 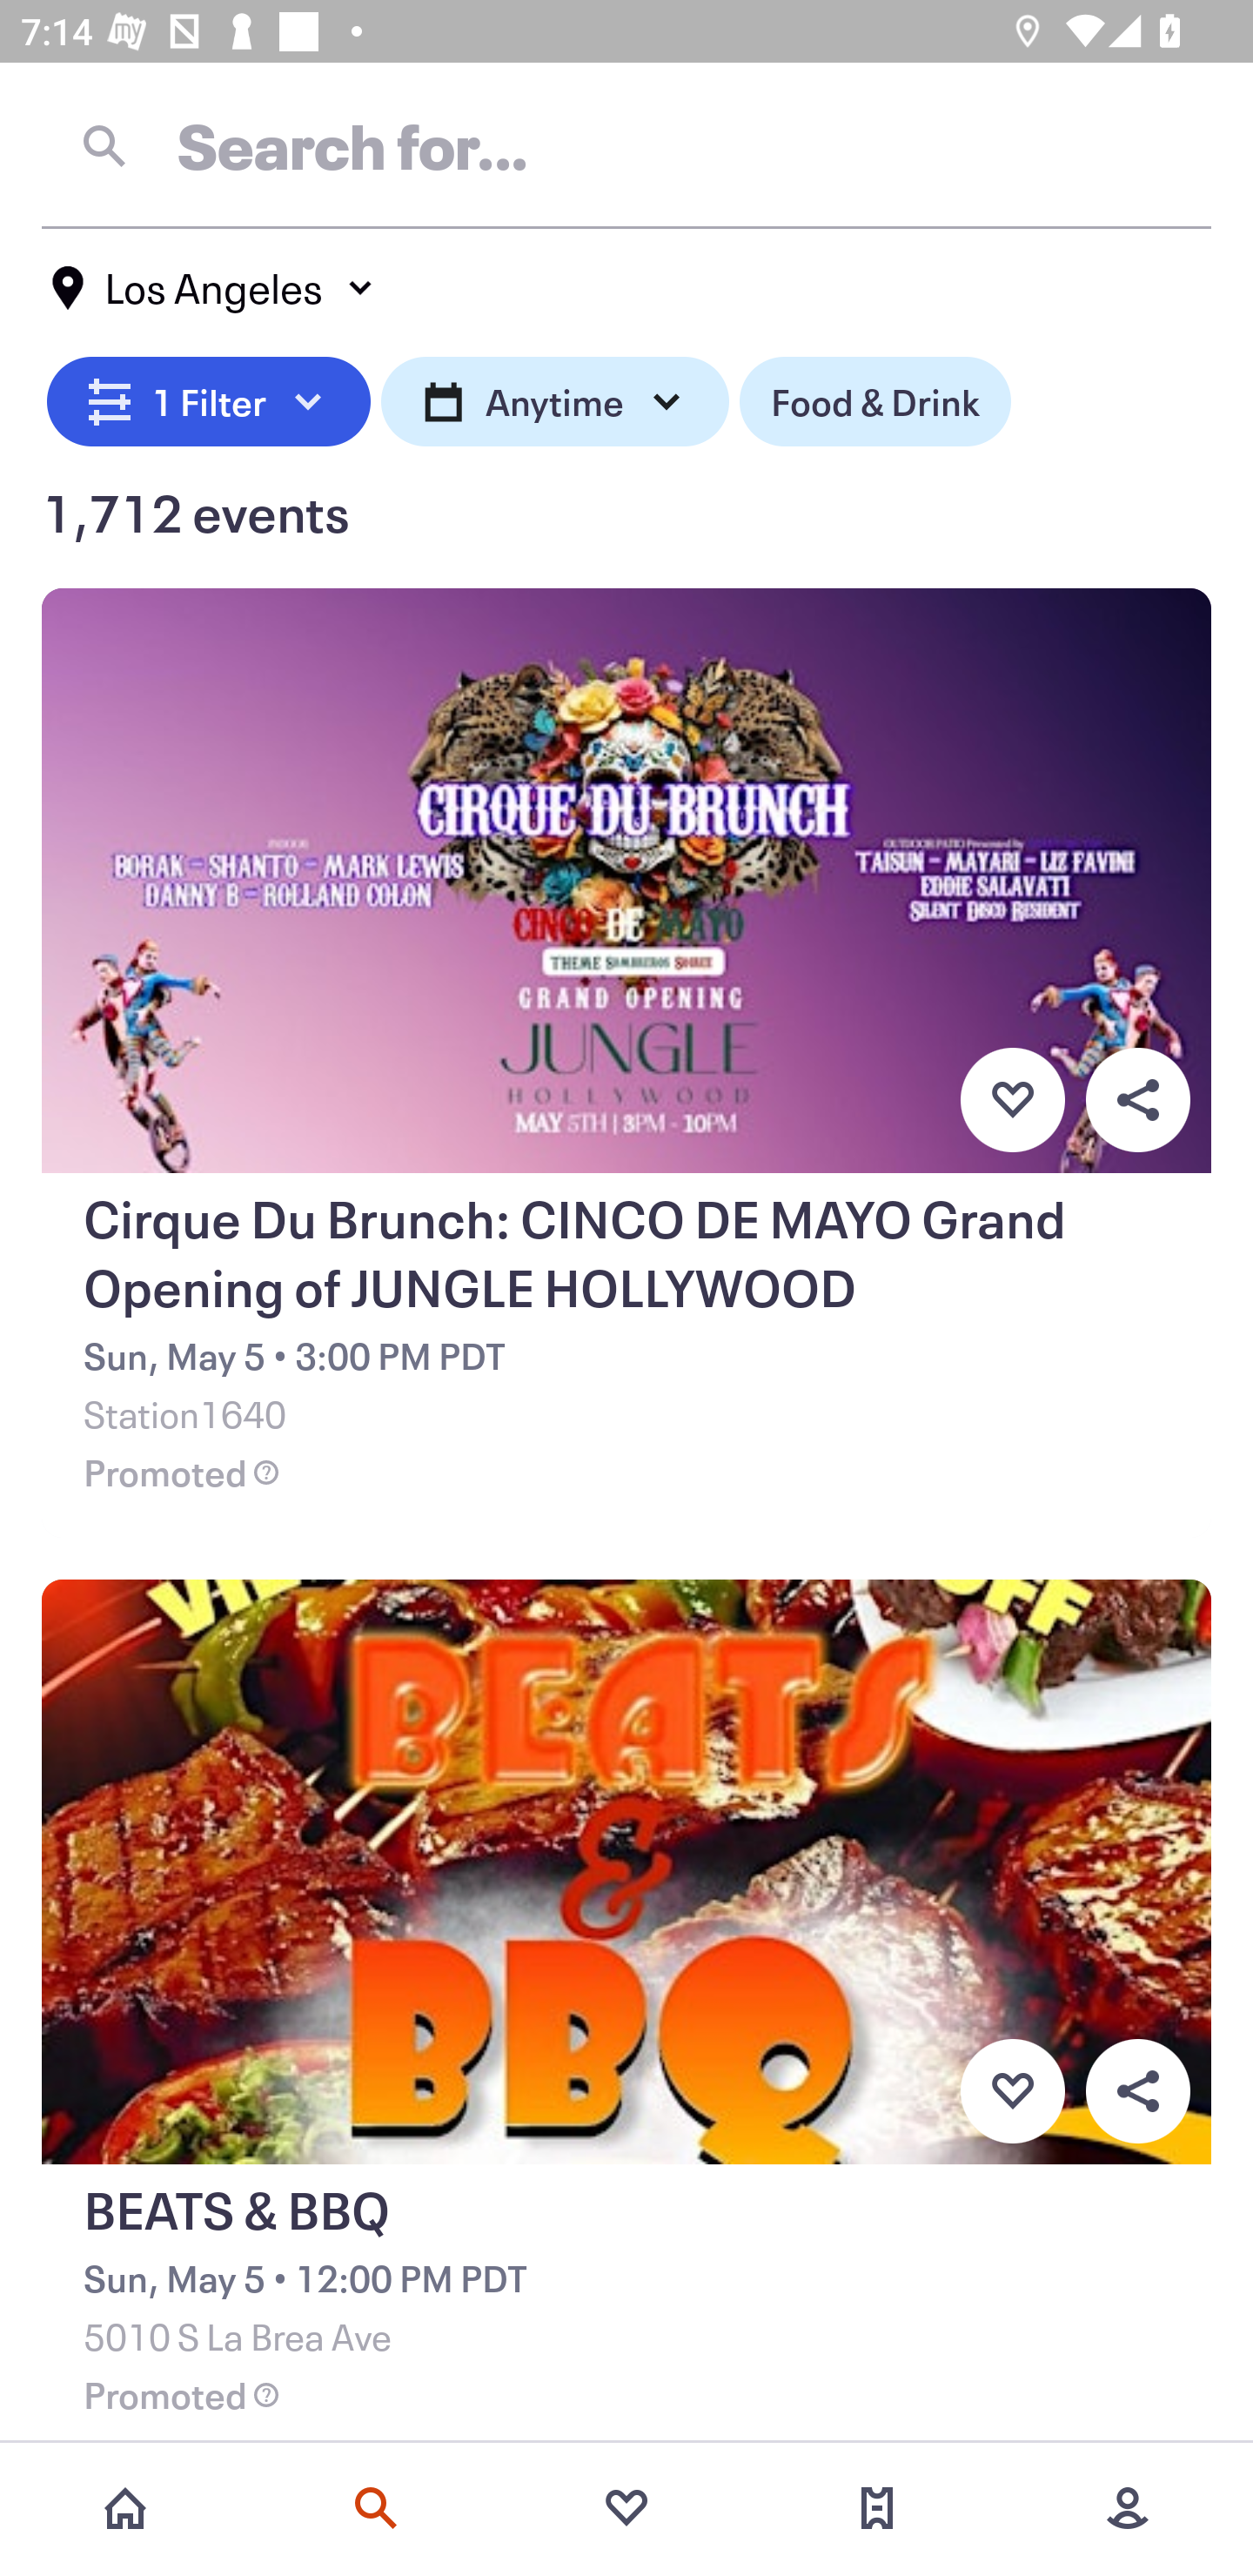 I want to click on Search for…, so click(x=626, y=145).